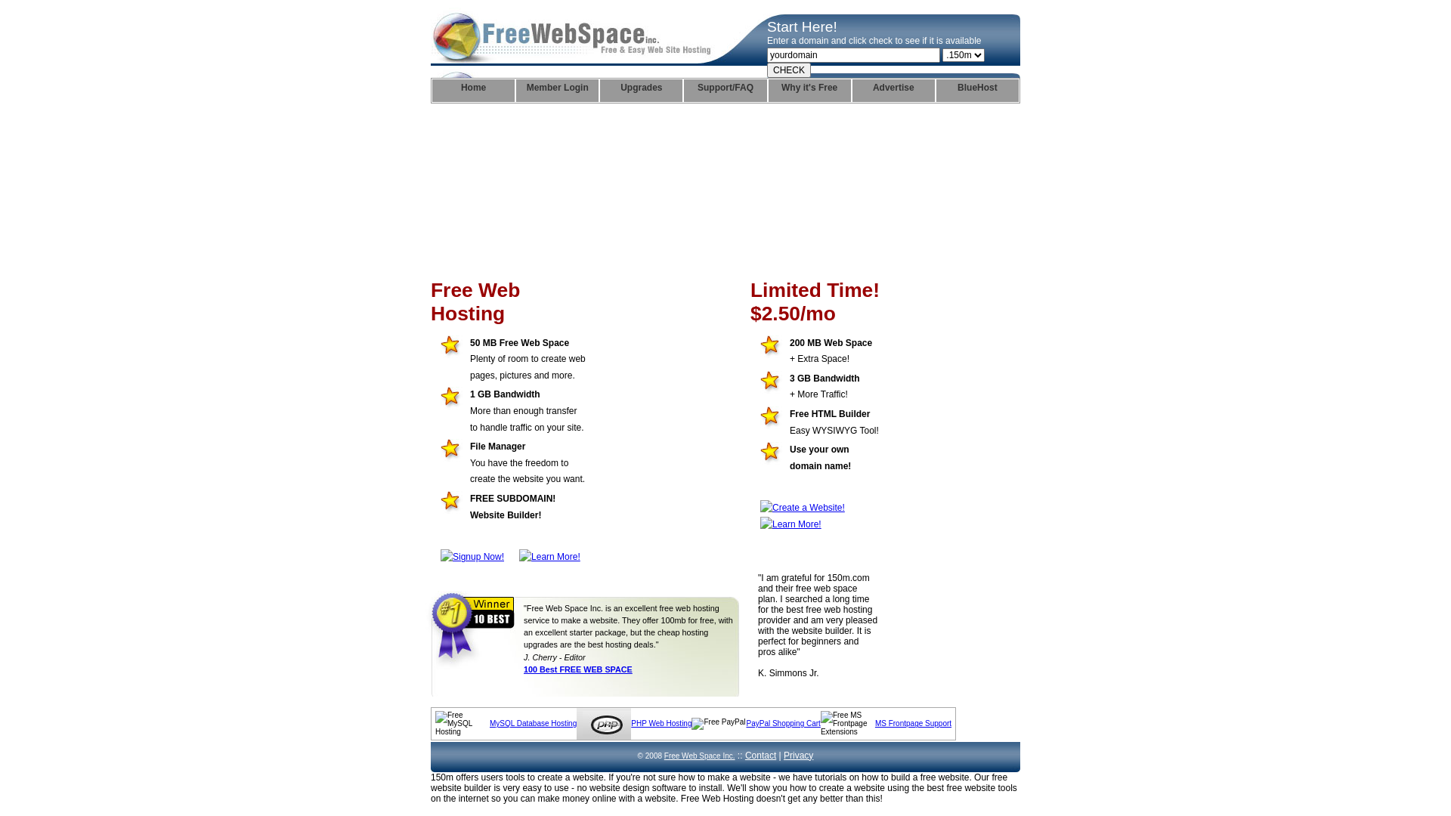 This screenshot has width=1451, height=816. Describe the element at coordinates (578, 669) in the screenshot. I see `100 Best FREE WEB SPACE` at that location.